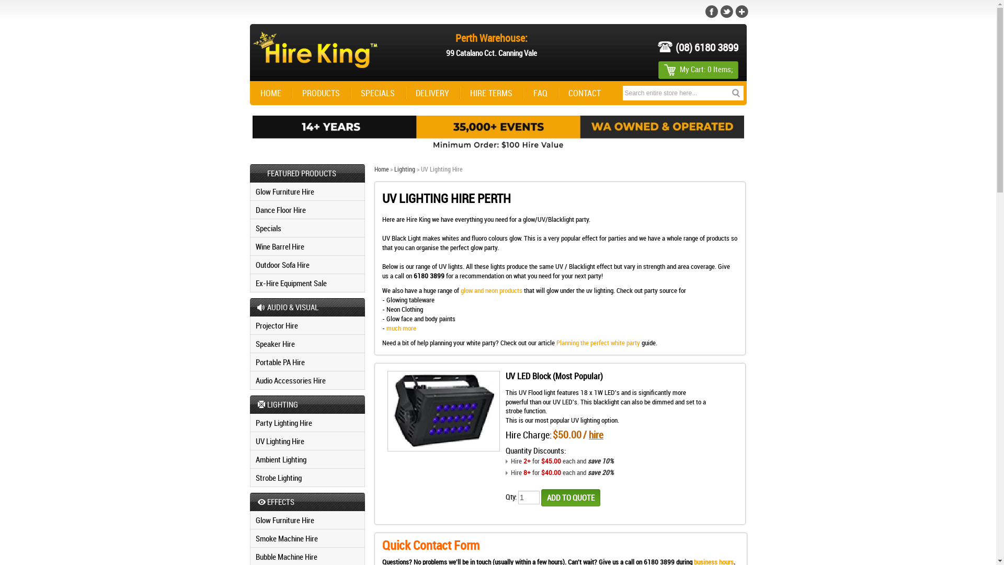  Describe the element at coordinates (712, 12) in the screenshot. I see `Facebook` at that location.